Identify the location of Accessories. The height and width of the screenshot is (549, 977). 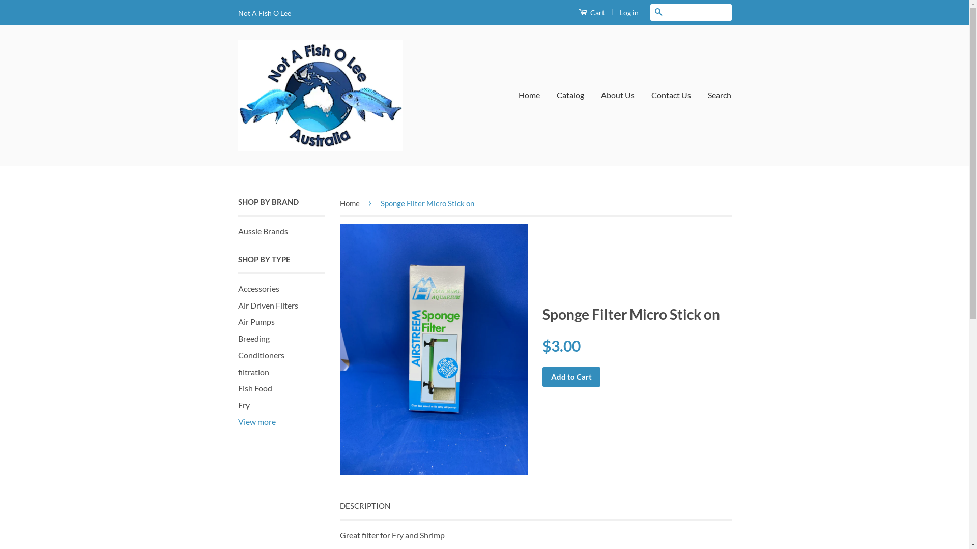
(258, 289).